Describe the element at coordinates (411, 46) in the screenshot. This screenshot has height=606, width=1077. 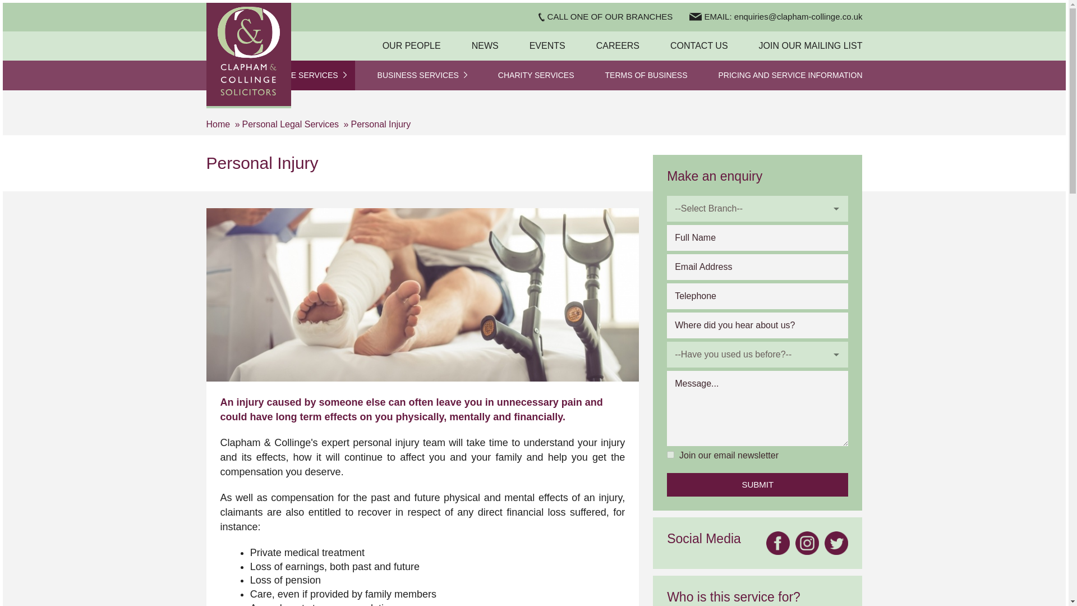
I see `OUR PEOPLE` at that location.